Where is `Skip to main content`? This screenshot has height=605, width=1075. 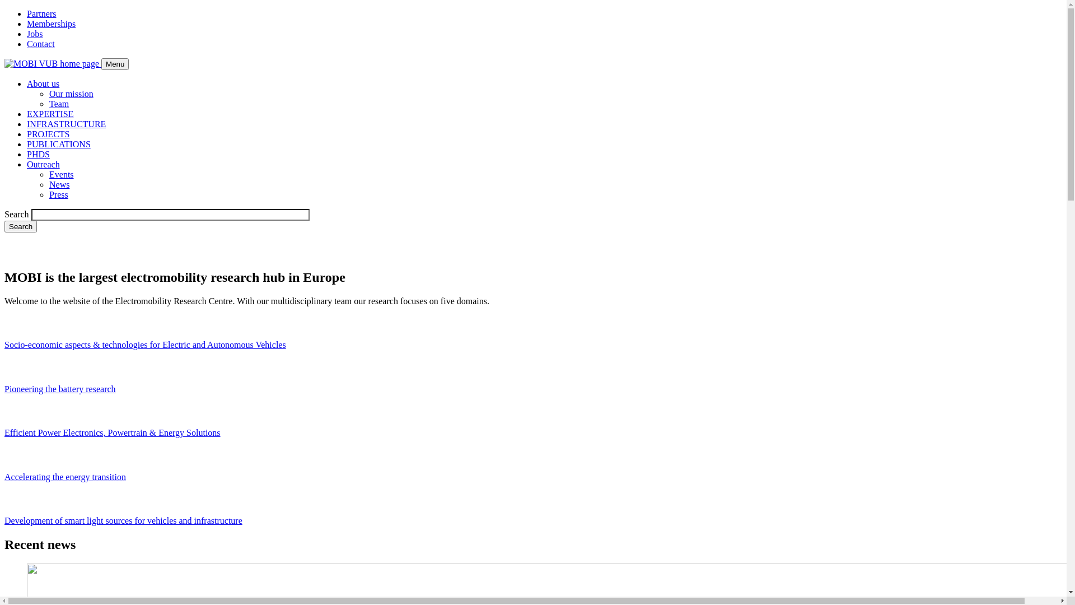 Skip to main content is located at coordinates (4, 9).